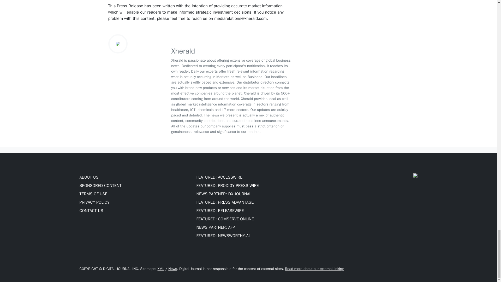 This screenshot has width=501, height=282. I want to click on TERMS OF USE, so click(93, 194).